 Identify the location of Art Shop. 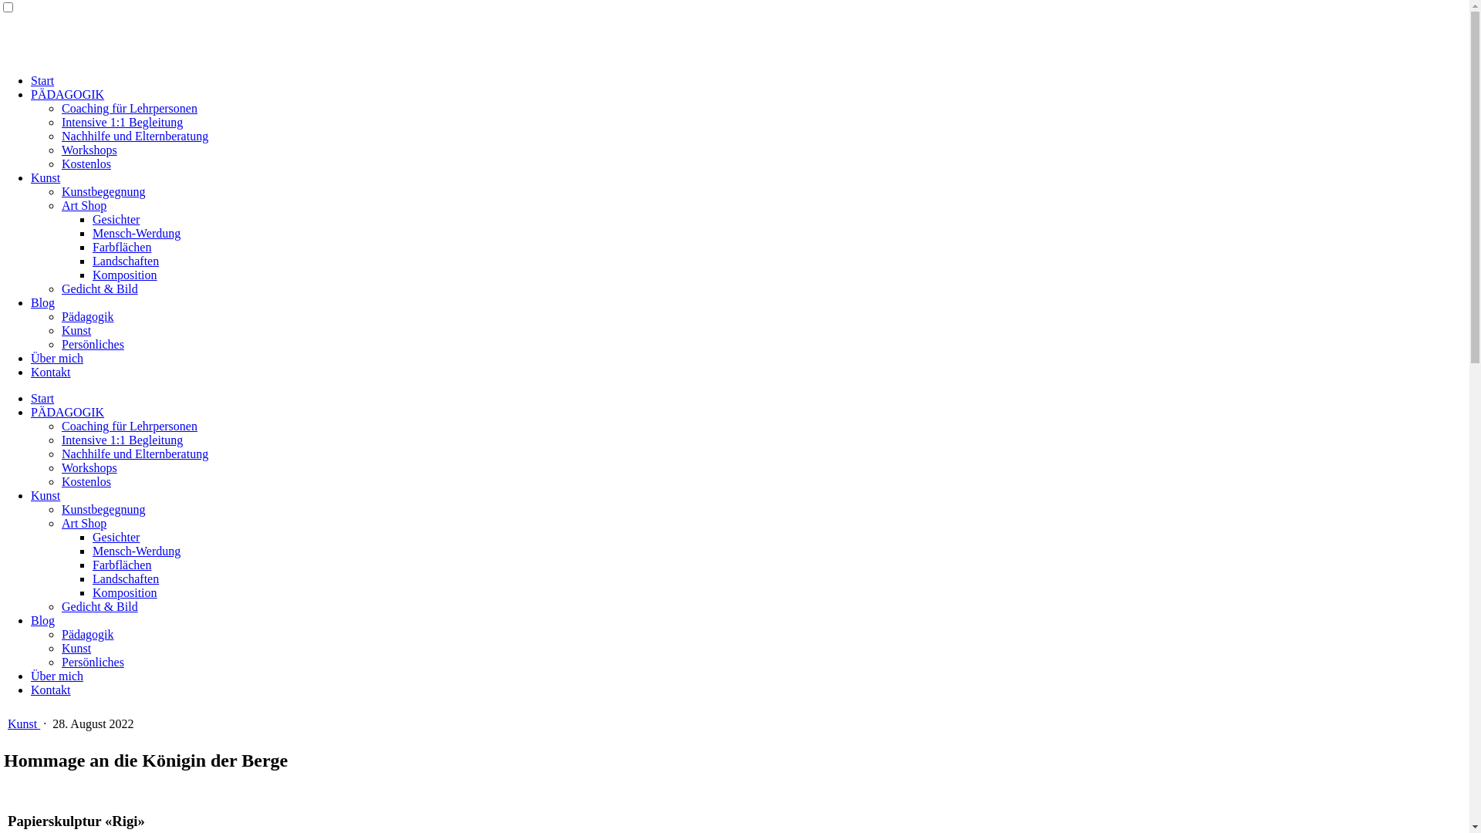
(84, 523).